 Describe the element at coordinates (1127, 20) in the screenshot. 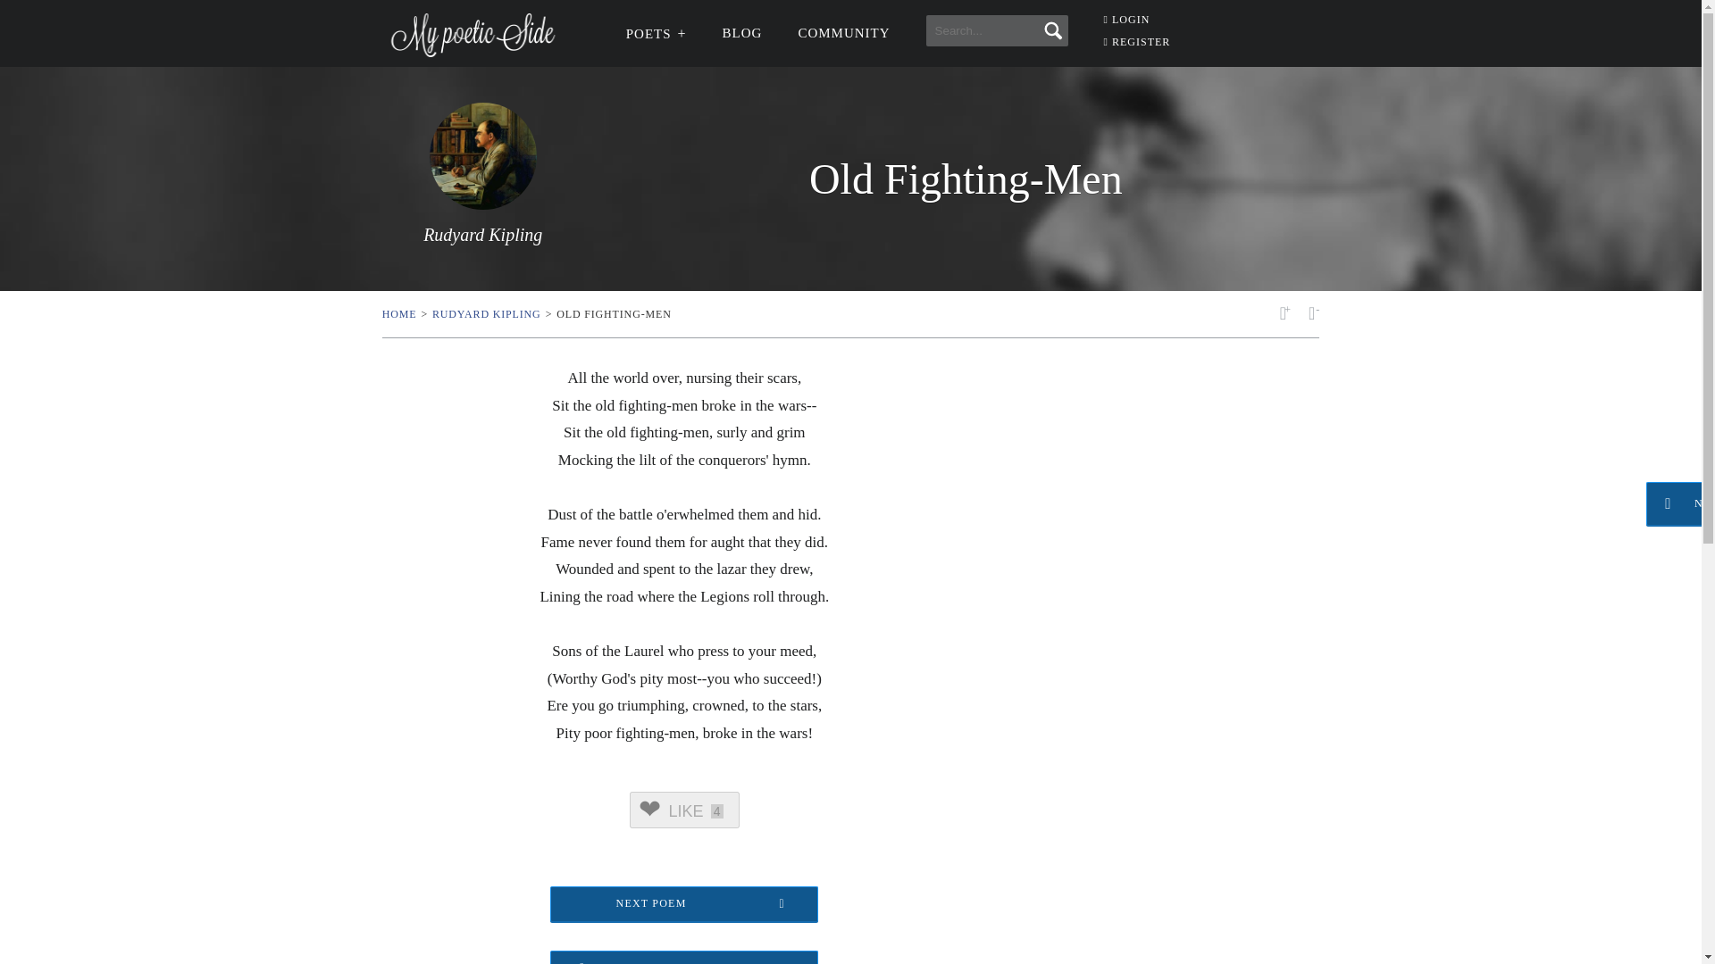

I see ` LOGIN` at that location.